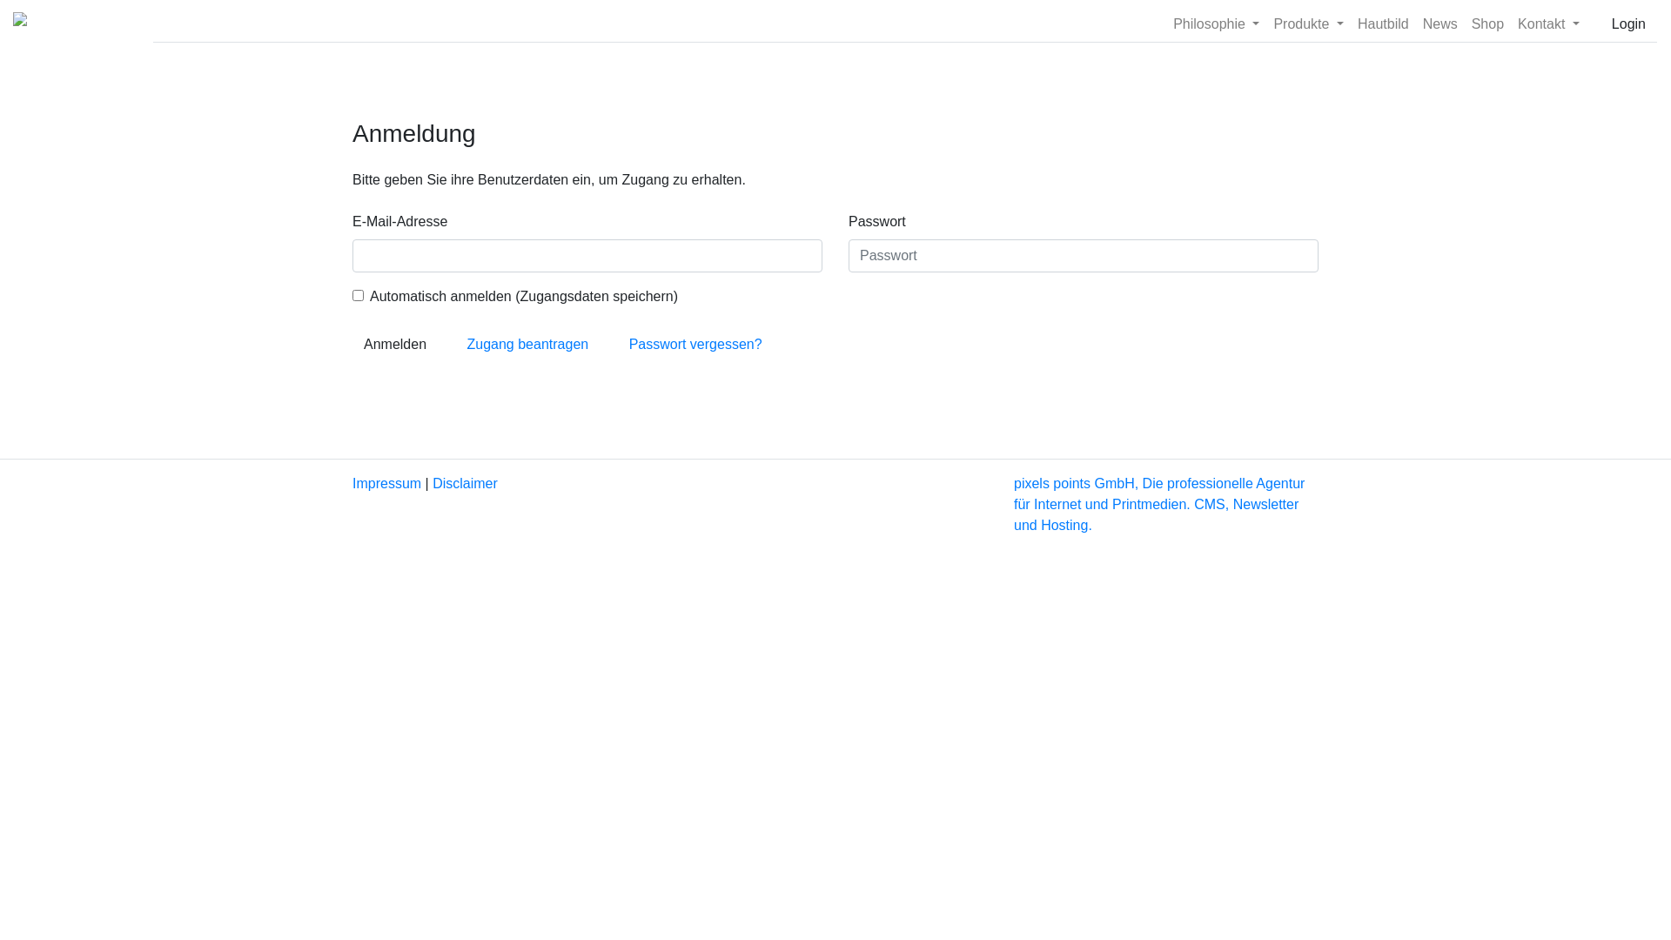 The height and width of the screenshot is (940, 1671). What do you see at coordinates (1629, 24) in the screenshot?
I see `Login` at bounding box center [1629, 24].